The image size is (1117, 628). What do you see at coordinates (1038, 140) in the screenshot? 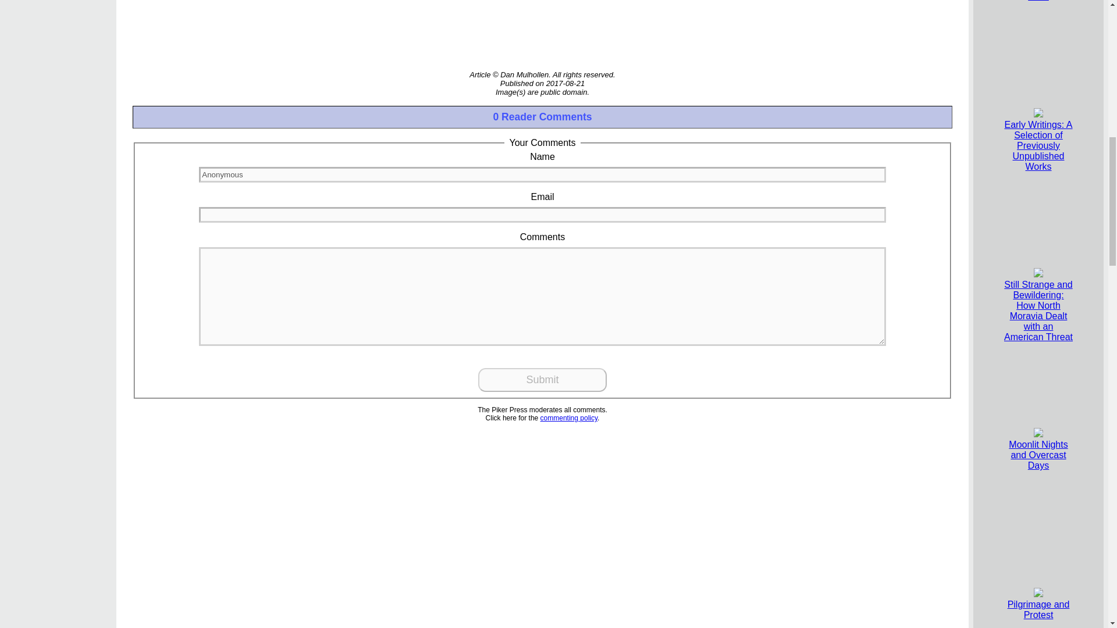
I see `Early Writings: A Selection of Previously Unpublished Works` at bounding box center [1038, 140].